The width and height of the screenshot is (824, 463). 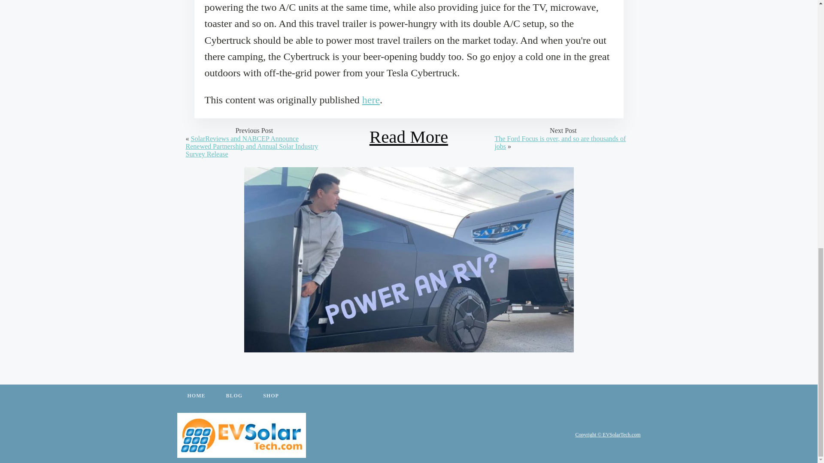 What do you see at coordinates (196, 396) in the screenshot?
I see `HOME` at bounding box center [196, 396].